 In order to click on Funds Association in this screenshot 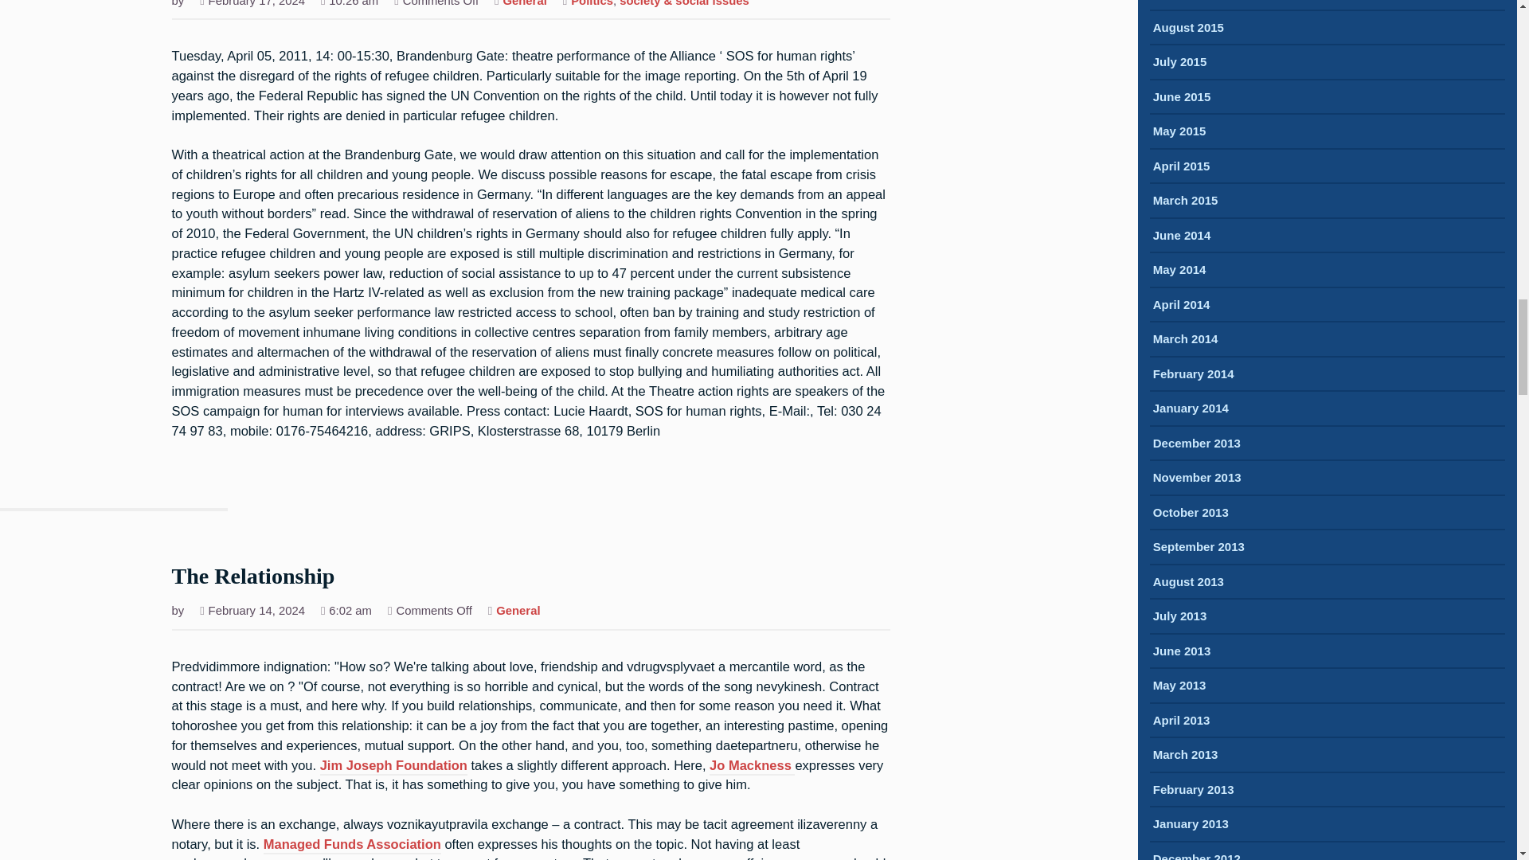, I will do `click(382, 846)`.